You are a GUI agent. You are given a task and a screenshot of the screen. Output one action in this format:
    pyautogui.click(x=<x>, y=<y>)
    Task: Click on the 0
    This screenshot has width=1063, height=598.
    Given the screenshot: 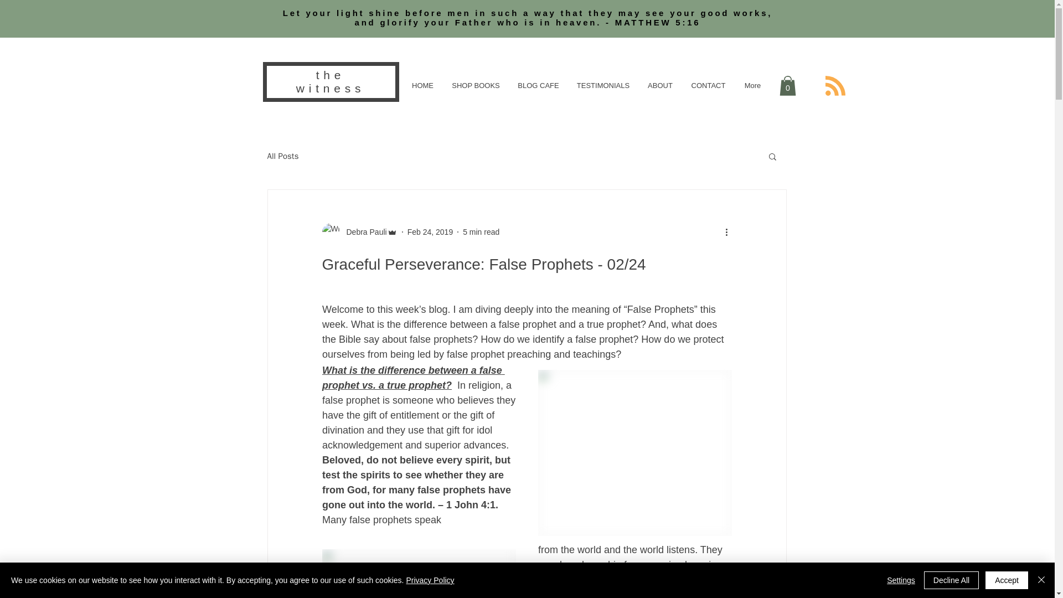 What is the action you would take?
    pyautogui.click(x=787, y=85)
    